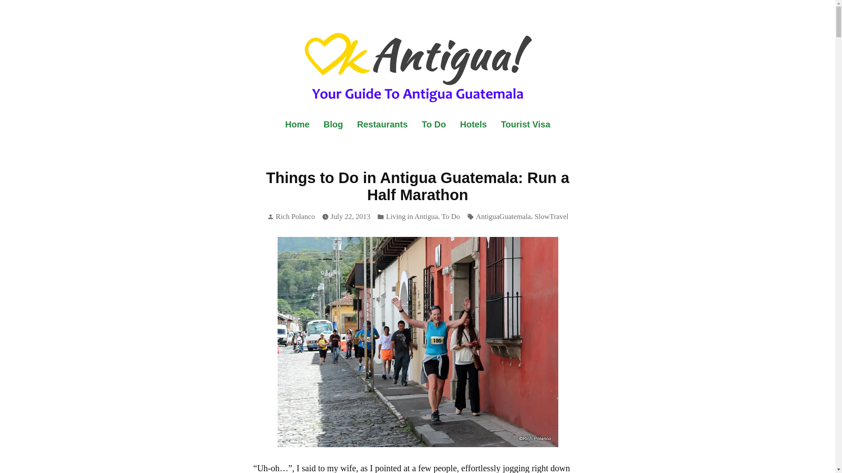  I want to click on AntiguaGuatemala, so click(503, 216).